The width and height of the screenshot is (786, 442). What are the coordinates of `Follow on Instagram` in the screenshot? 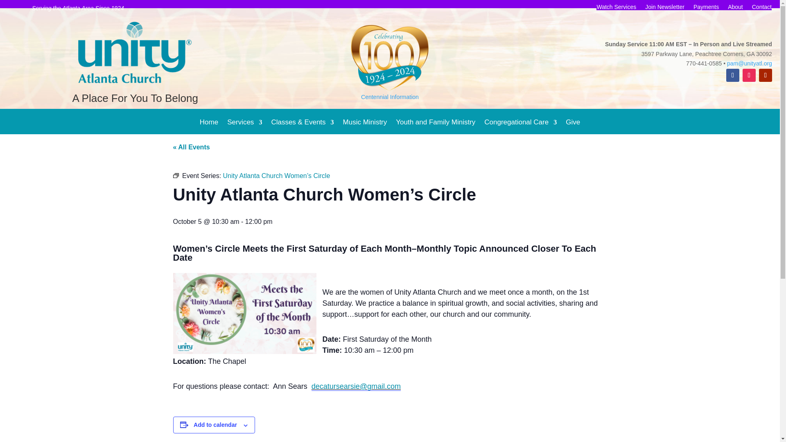 It's located at (749, 75).